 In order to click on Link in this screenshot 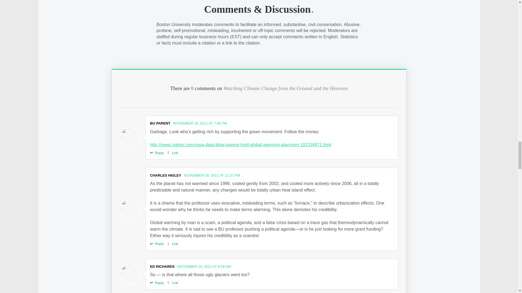, I will do `click(173, 153)`.